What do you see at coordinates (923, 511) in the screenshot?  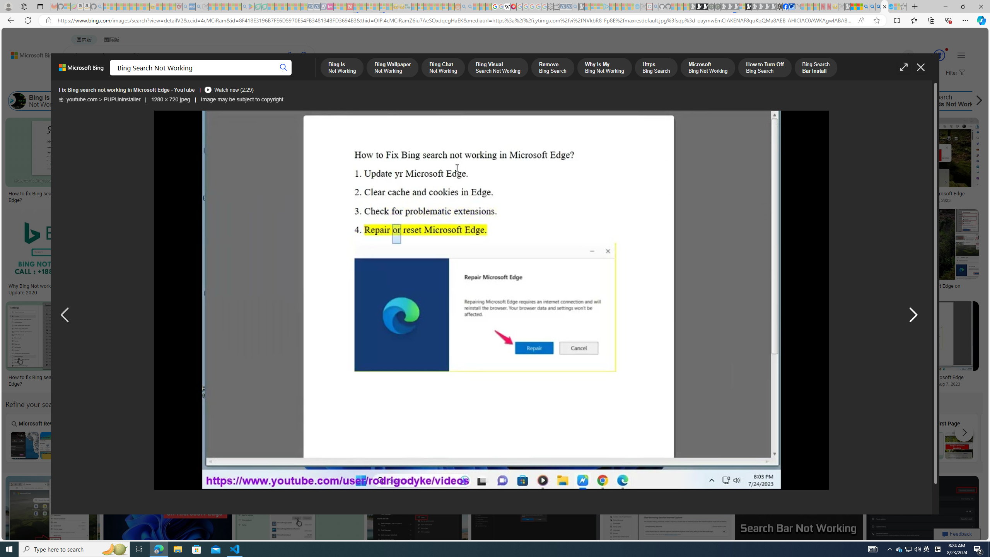 I see `Image result for Bing Search Not Working` at bounding box center [923, 511].